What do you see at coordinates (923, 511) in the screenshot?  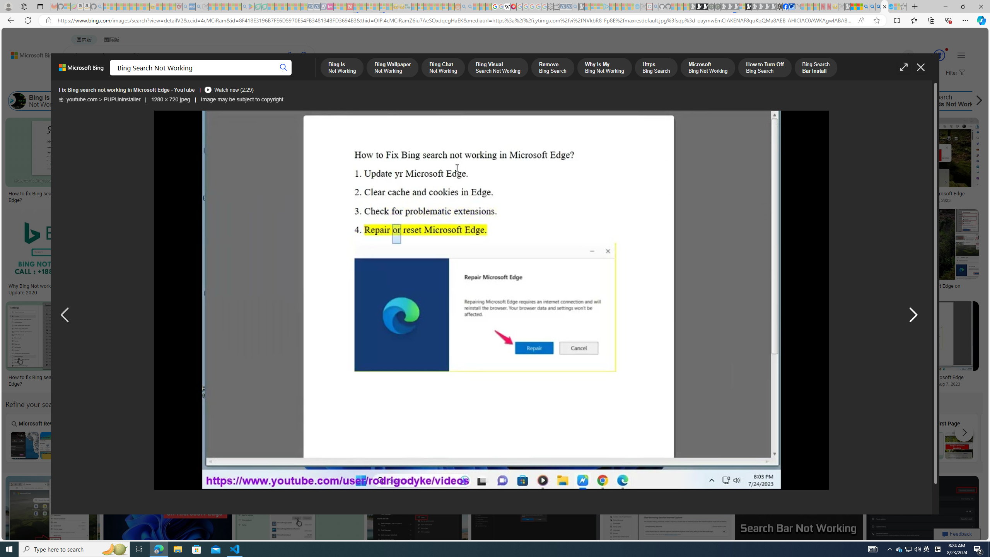 I see `Image result for Bing Search Not Working` at bounding box center [923, 511].